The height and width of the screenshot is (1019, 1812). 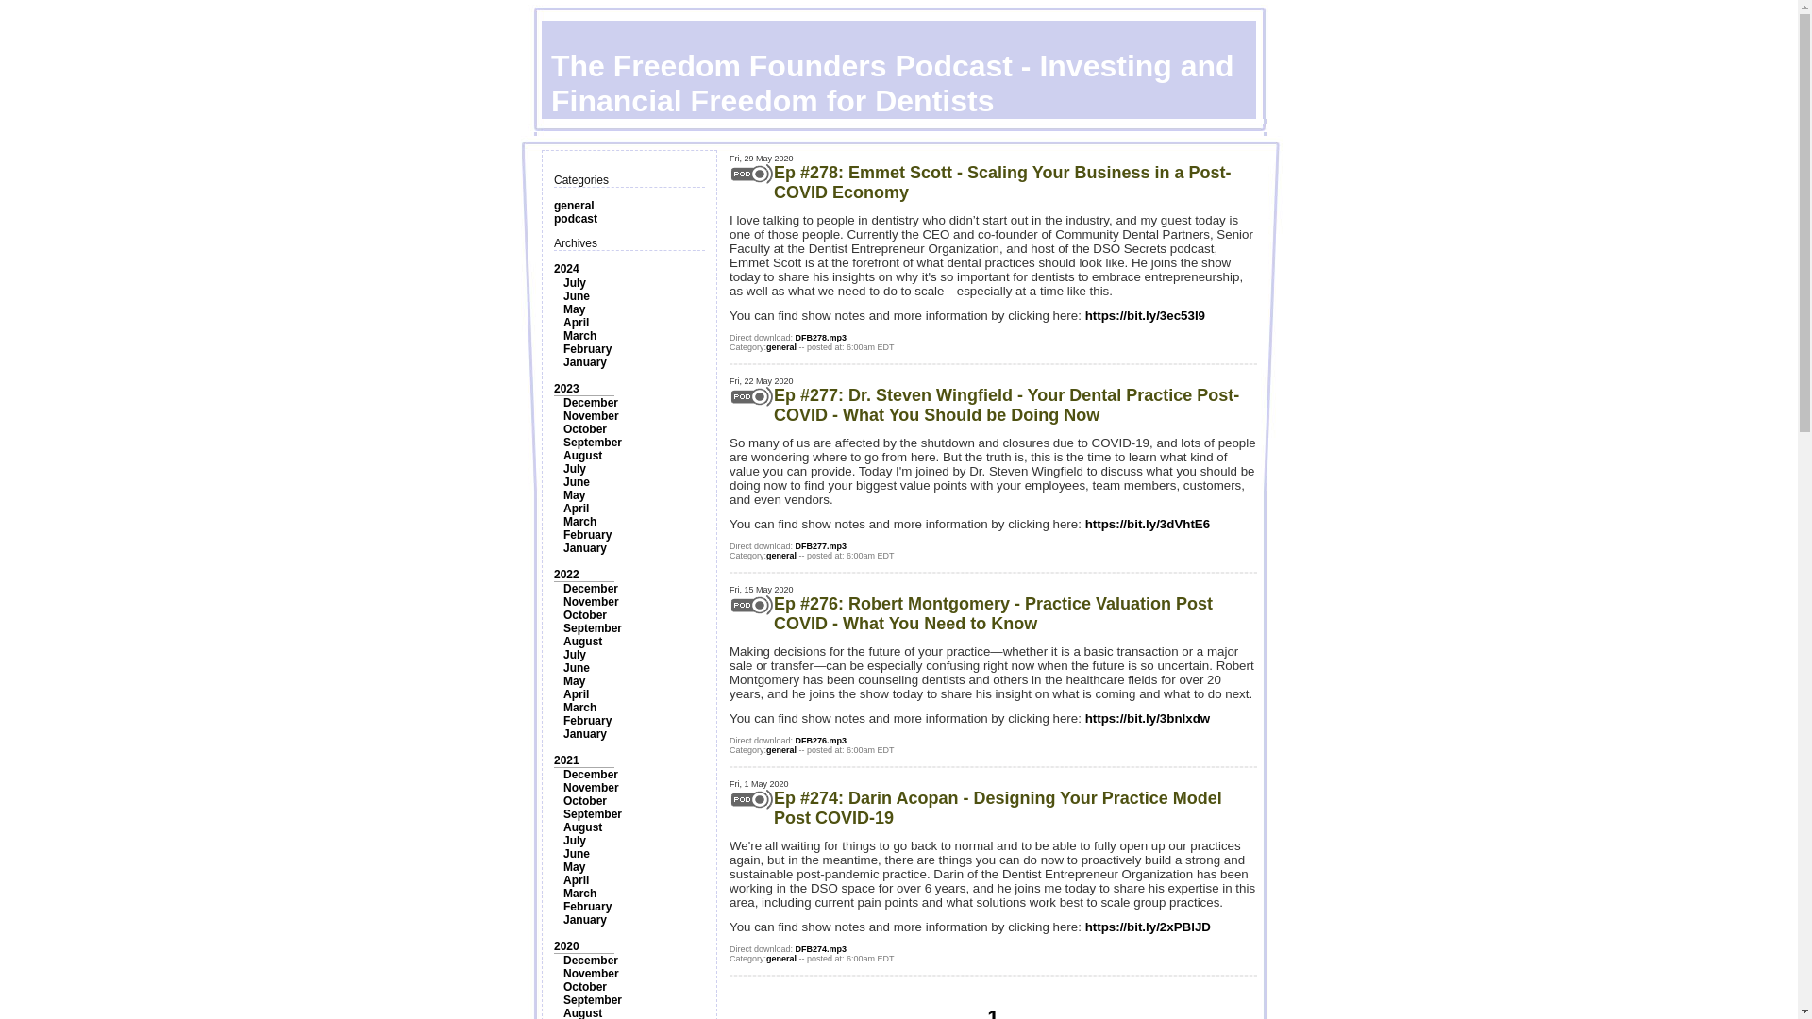 What do you see at coordinates (574, 282) in the screenshot?
I see `July` at bounding box center [574, 282].